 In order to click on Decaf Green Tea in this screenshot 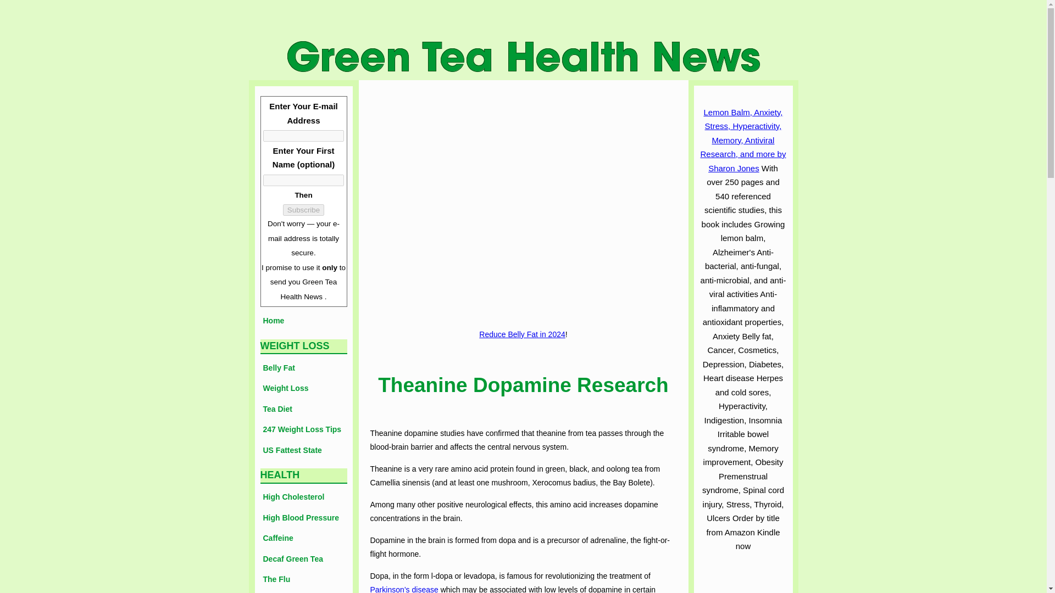, I will do `click(303, 559)`.